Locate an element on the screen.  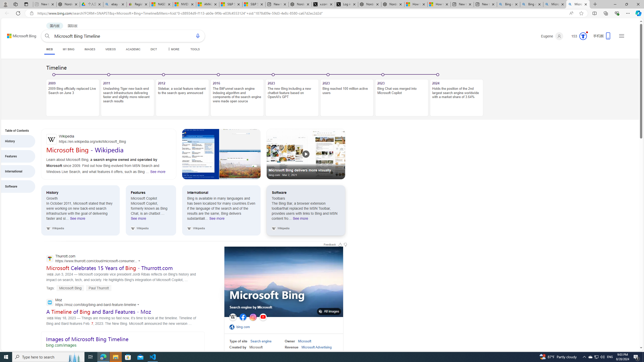
YouTube is located at coordinates (263, 317).